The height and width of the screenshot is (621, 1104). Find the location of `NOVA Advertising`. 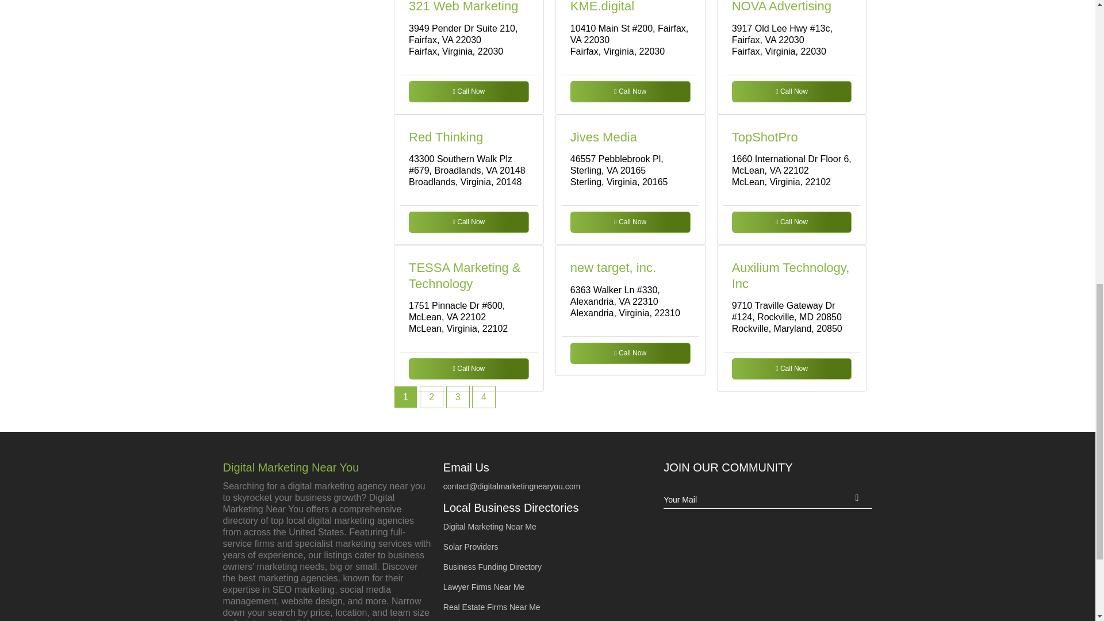

NOVA Advertising is located at coordinates (781, 6).